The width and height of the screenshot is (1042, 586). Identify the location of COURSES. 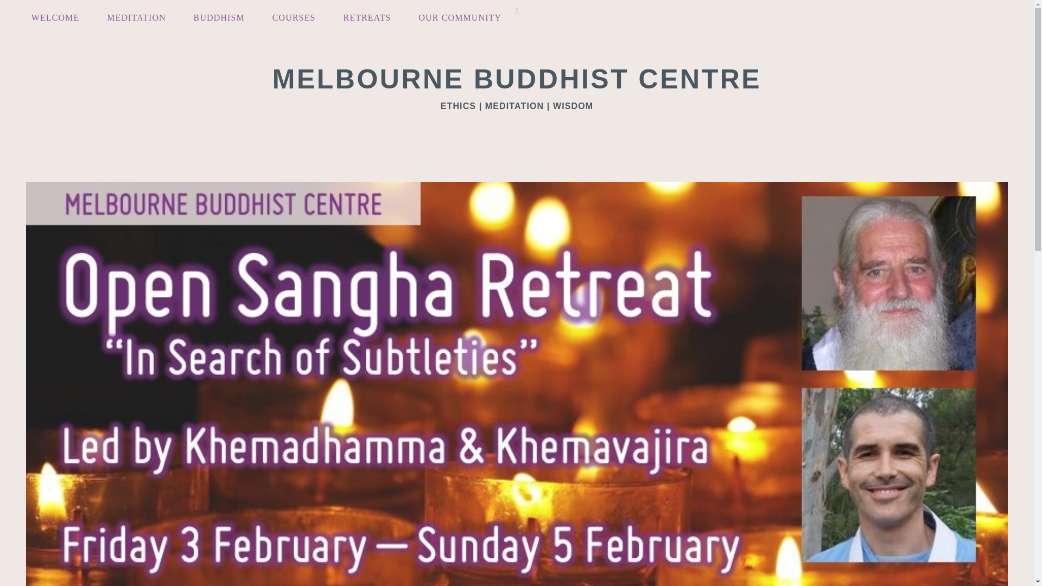
(294, 18).